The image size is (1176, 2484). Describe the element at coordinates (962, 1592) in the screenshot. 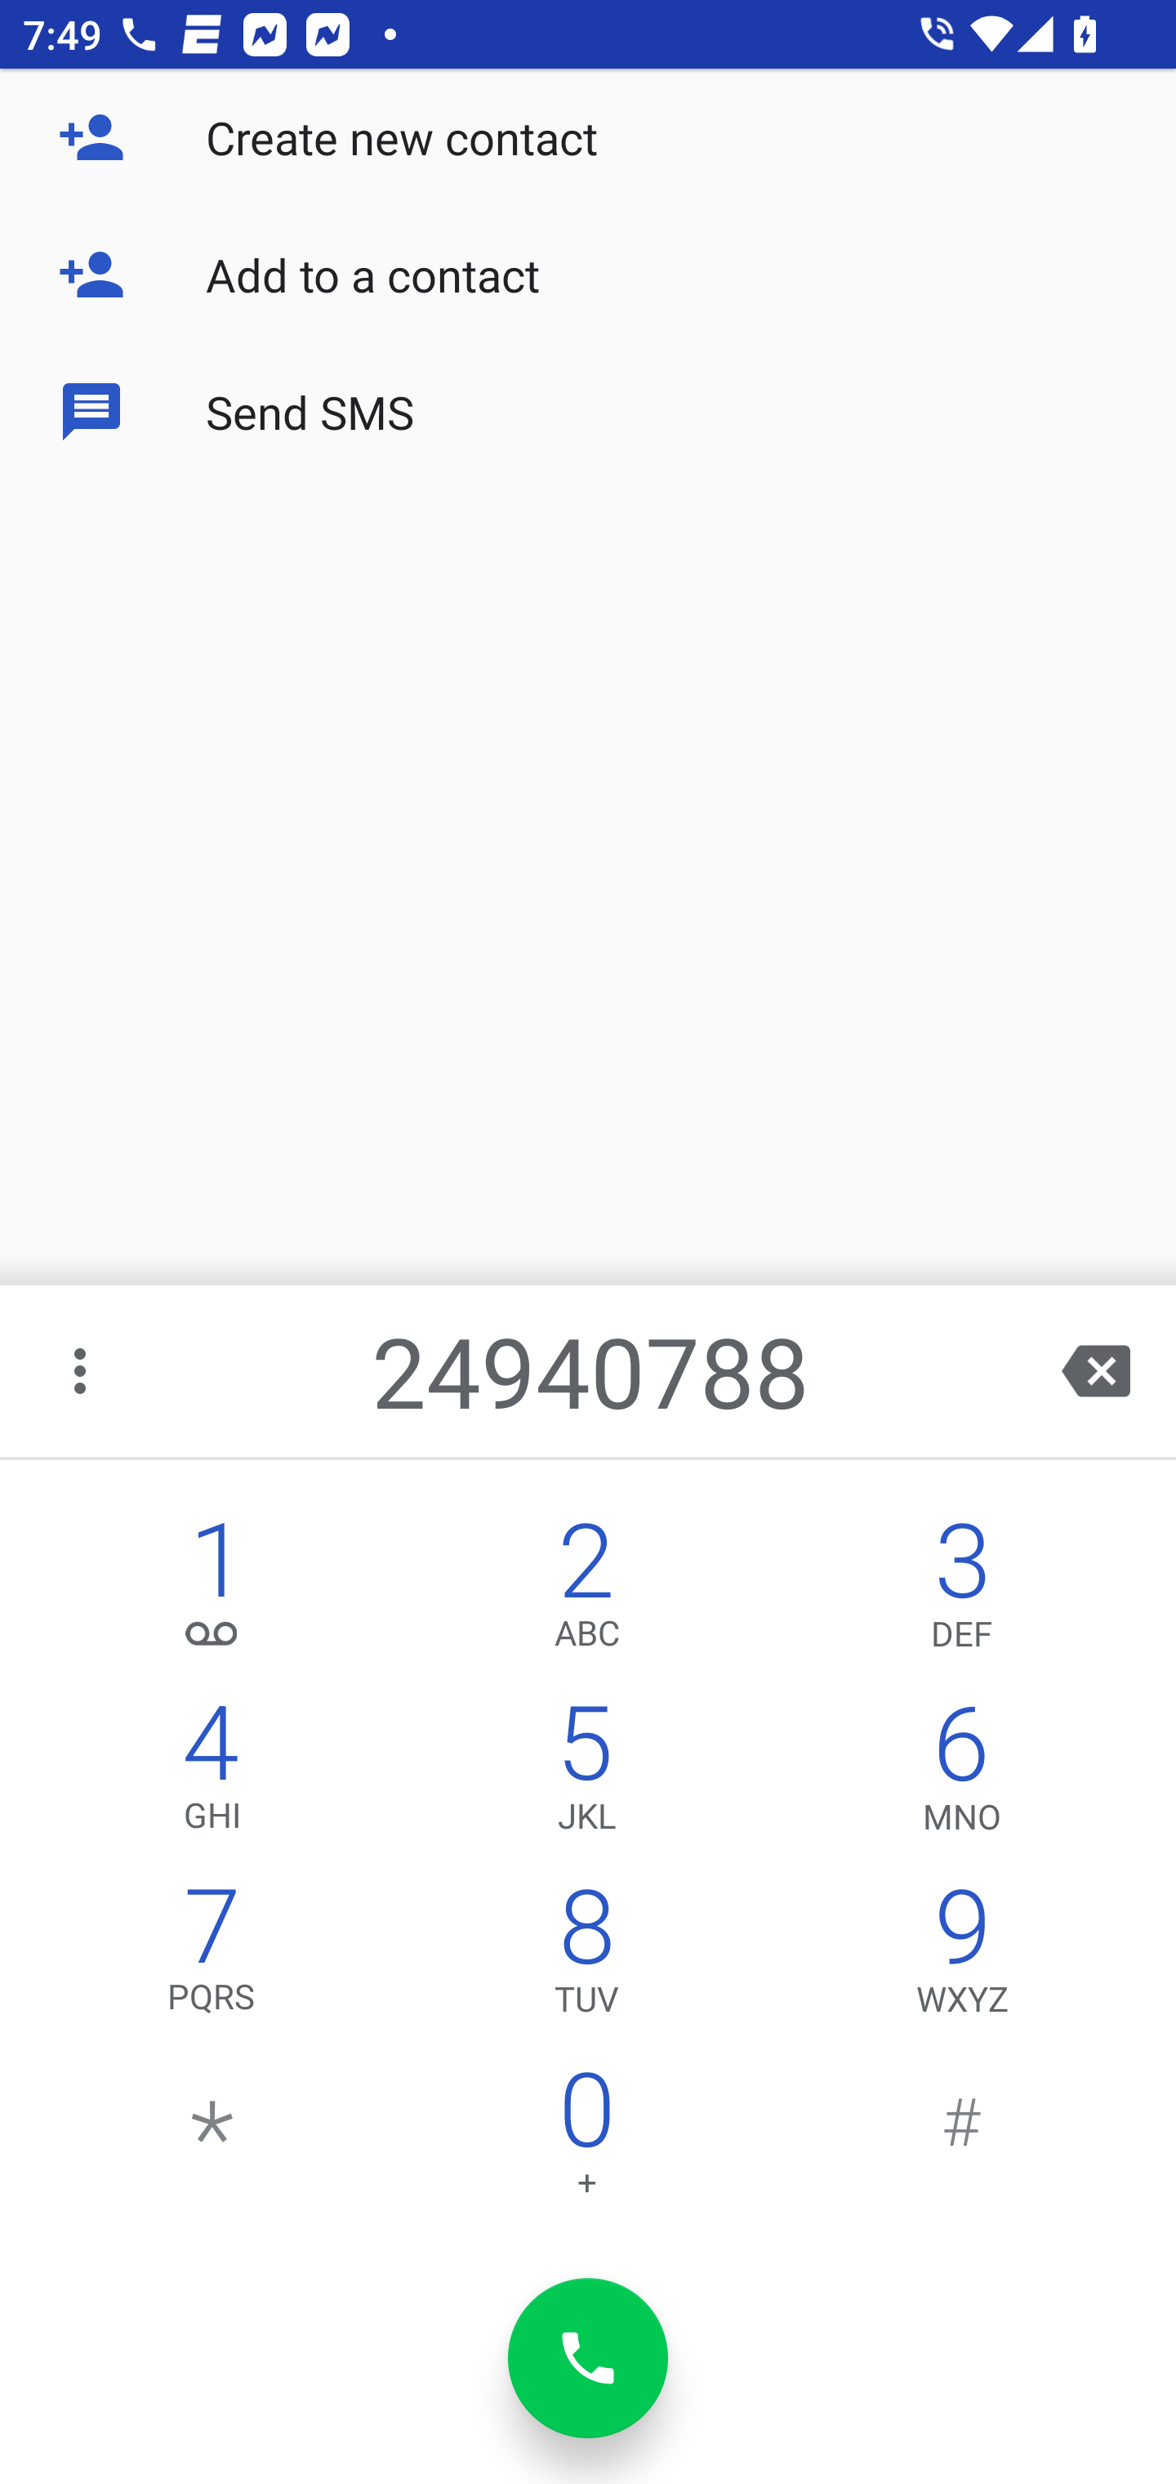

I see `3,DEF 3 DEF` at that location.